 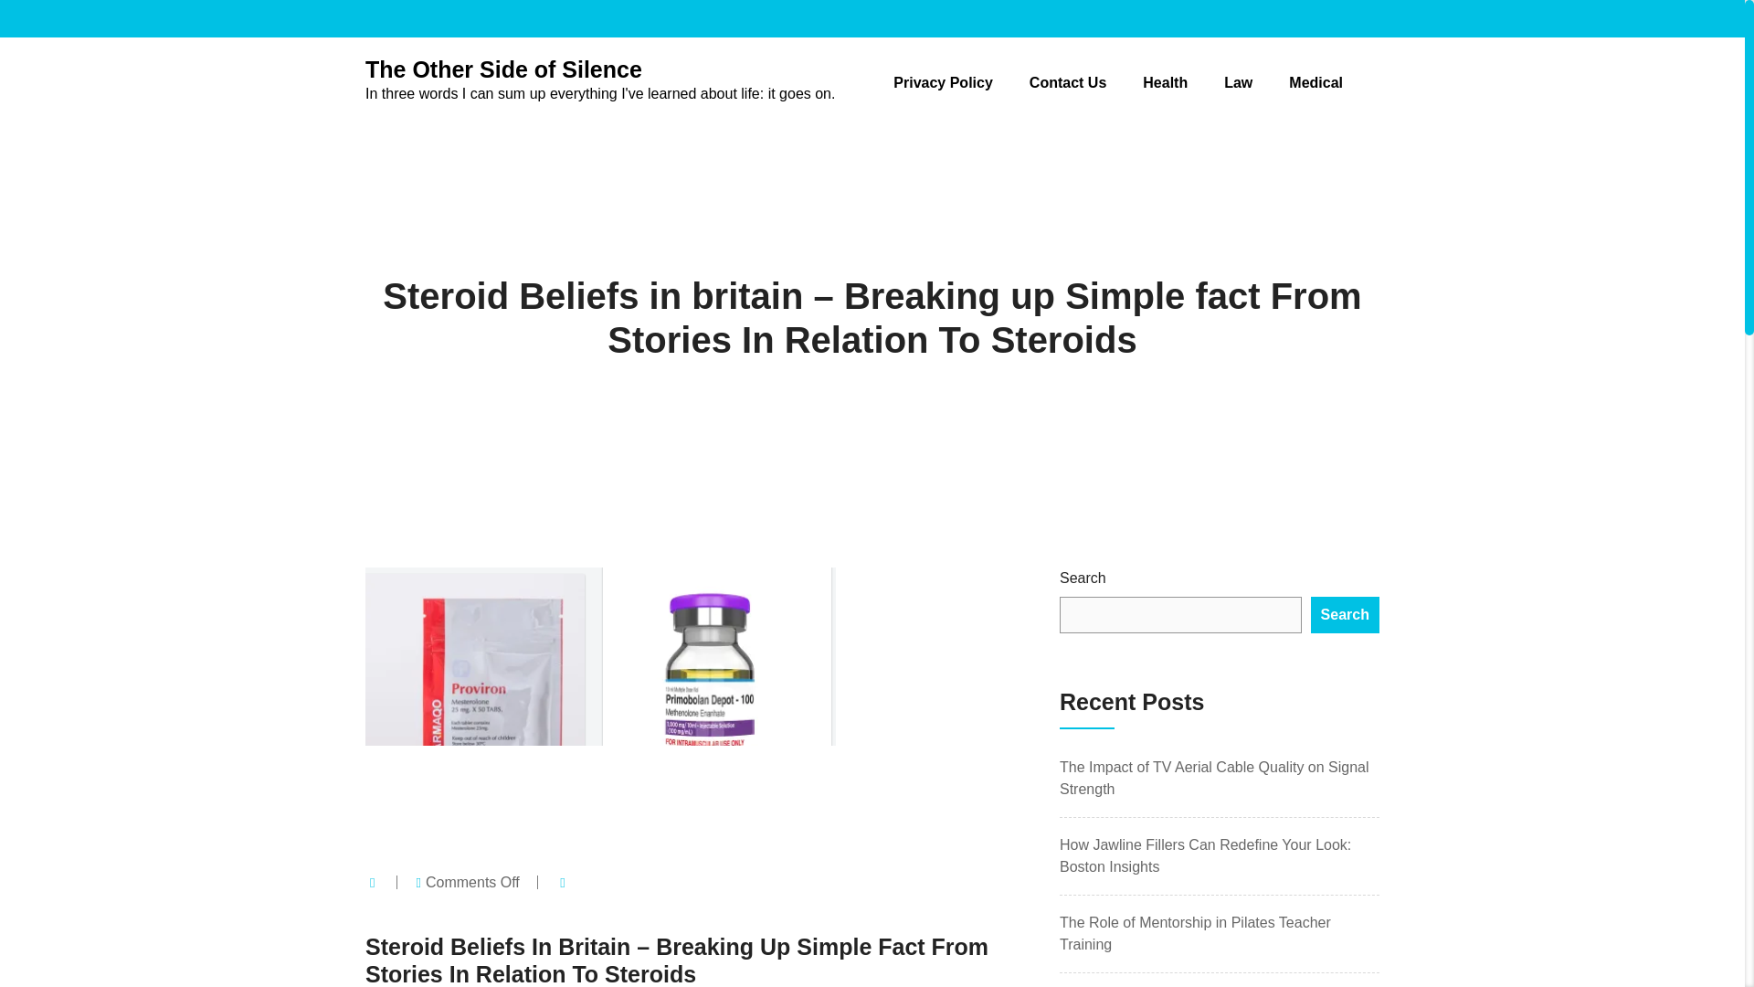 What do you see at coordinates (1315, 82) in the screenshot?
I see `Medical` at bounding box center [1315, 82].